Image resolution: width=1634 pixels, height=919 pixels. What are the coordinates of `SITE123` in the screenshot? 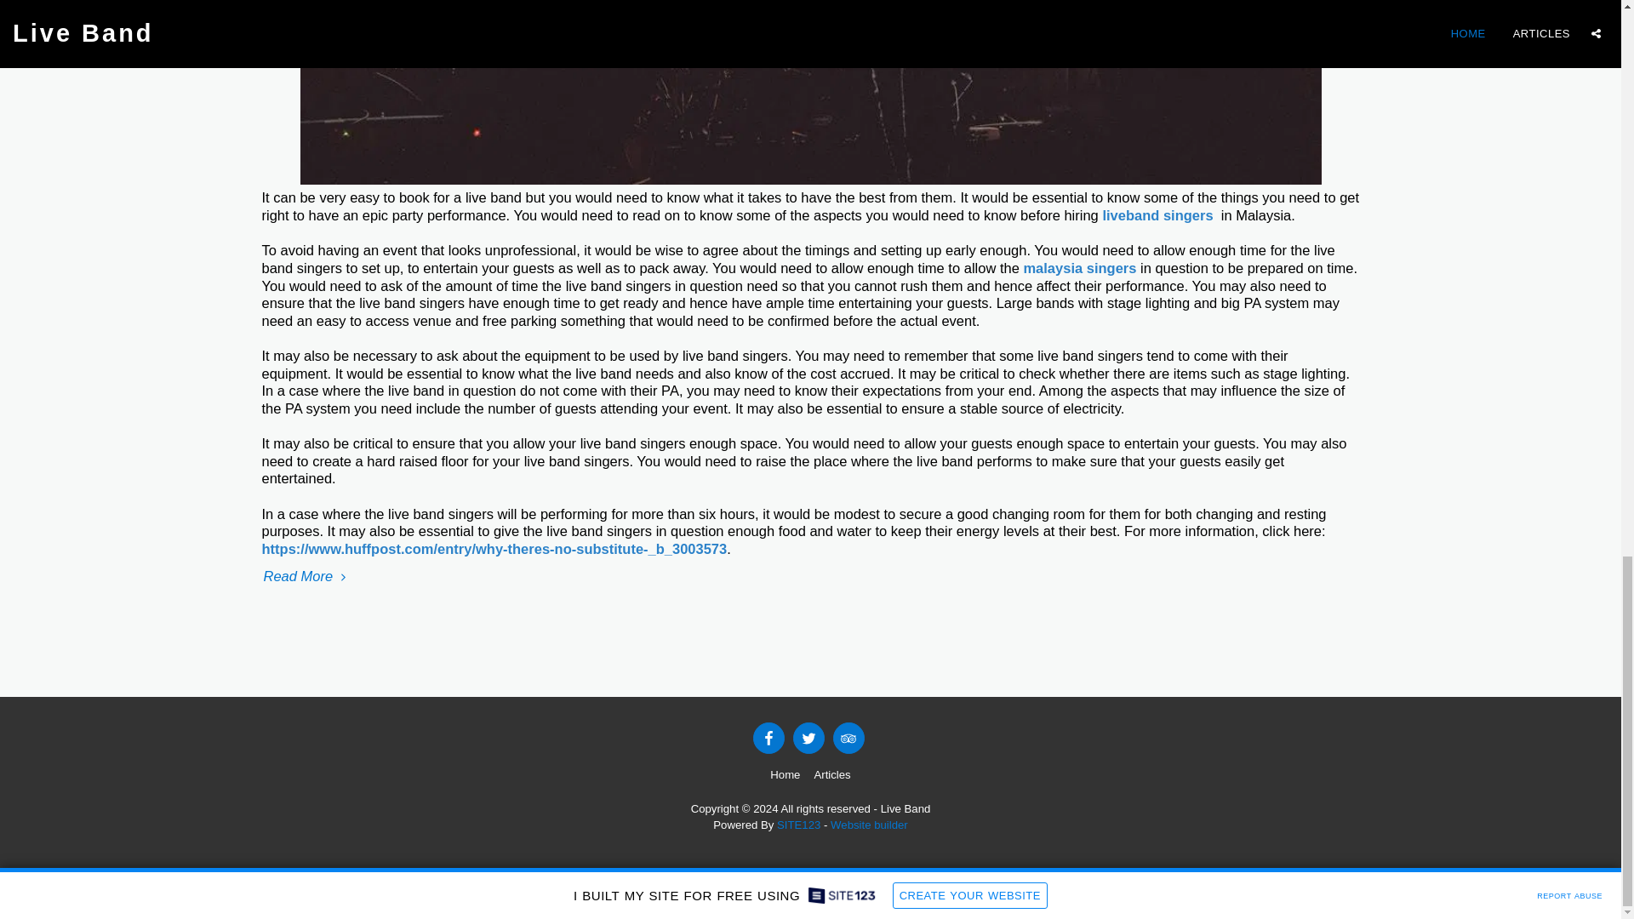 It's located at (798, 825).